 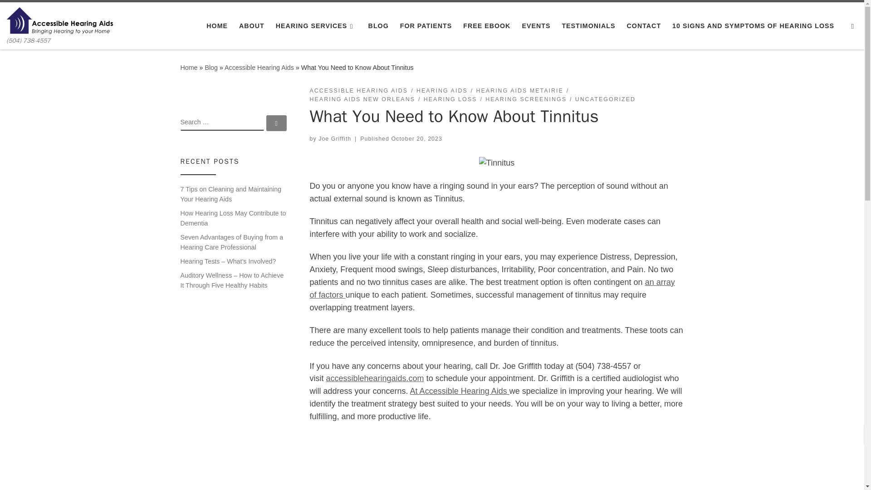 What do you see at coordinates (335, 139) in the screenshot?
I see `View all posts by Joe Griffith` at bounding box center [335, 139].